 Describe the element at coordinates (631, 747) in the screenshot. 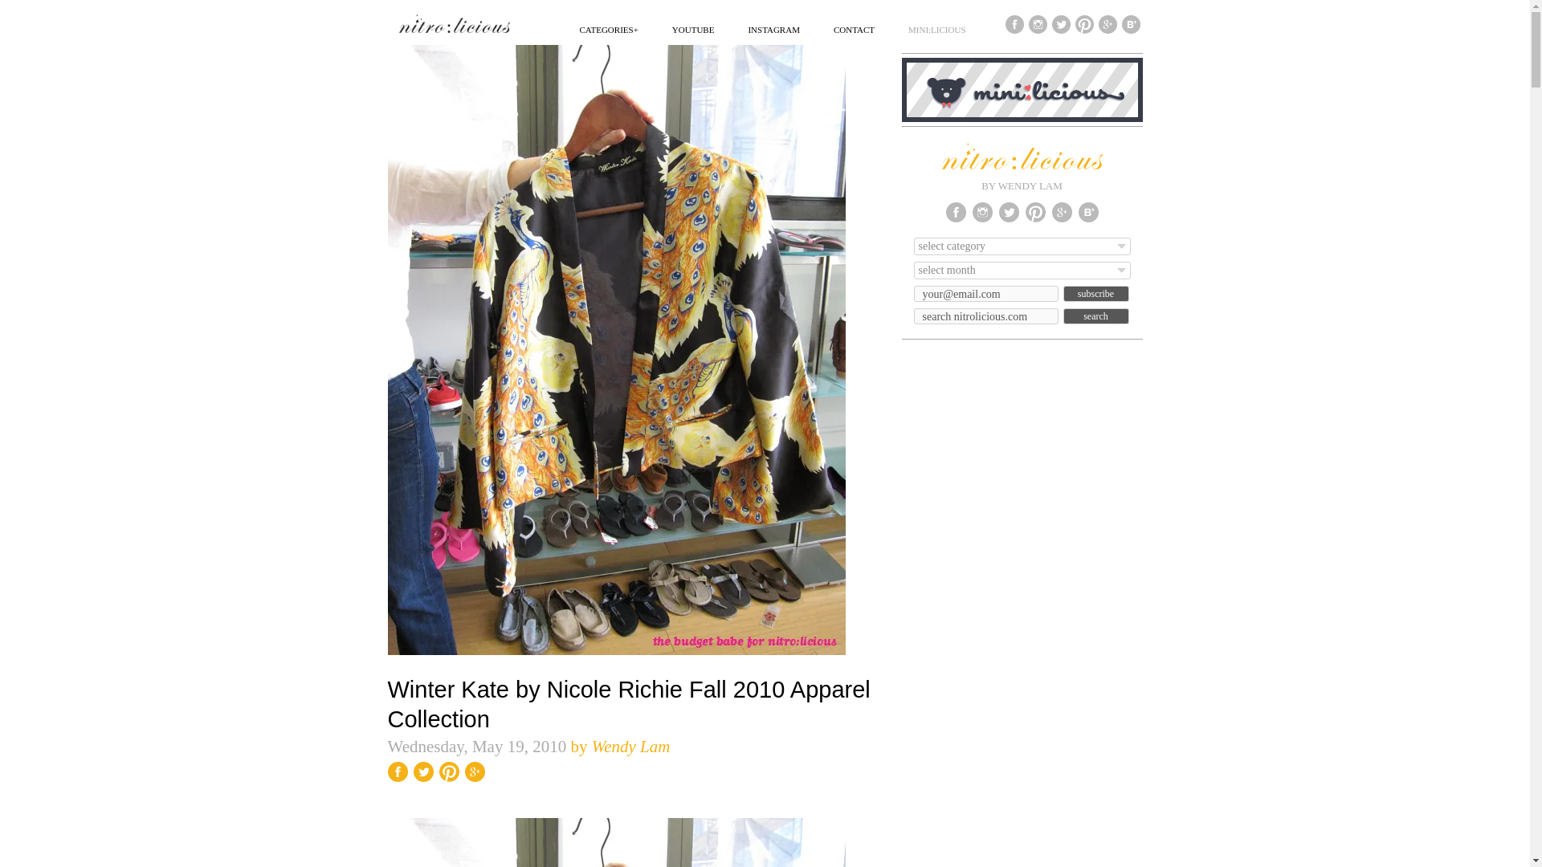

I see `Wendy Lam` at that location.